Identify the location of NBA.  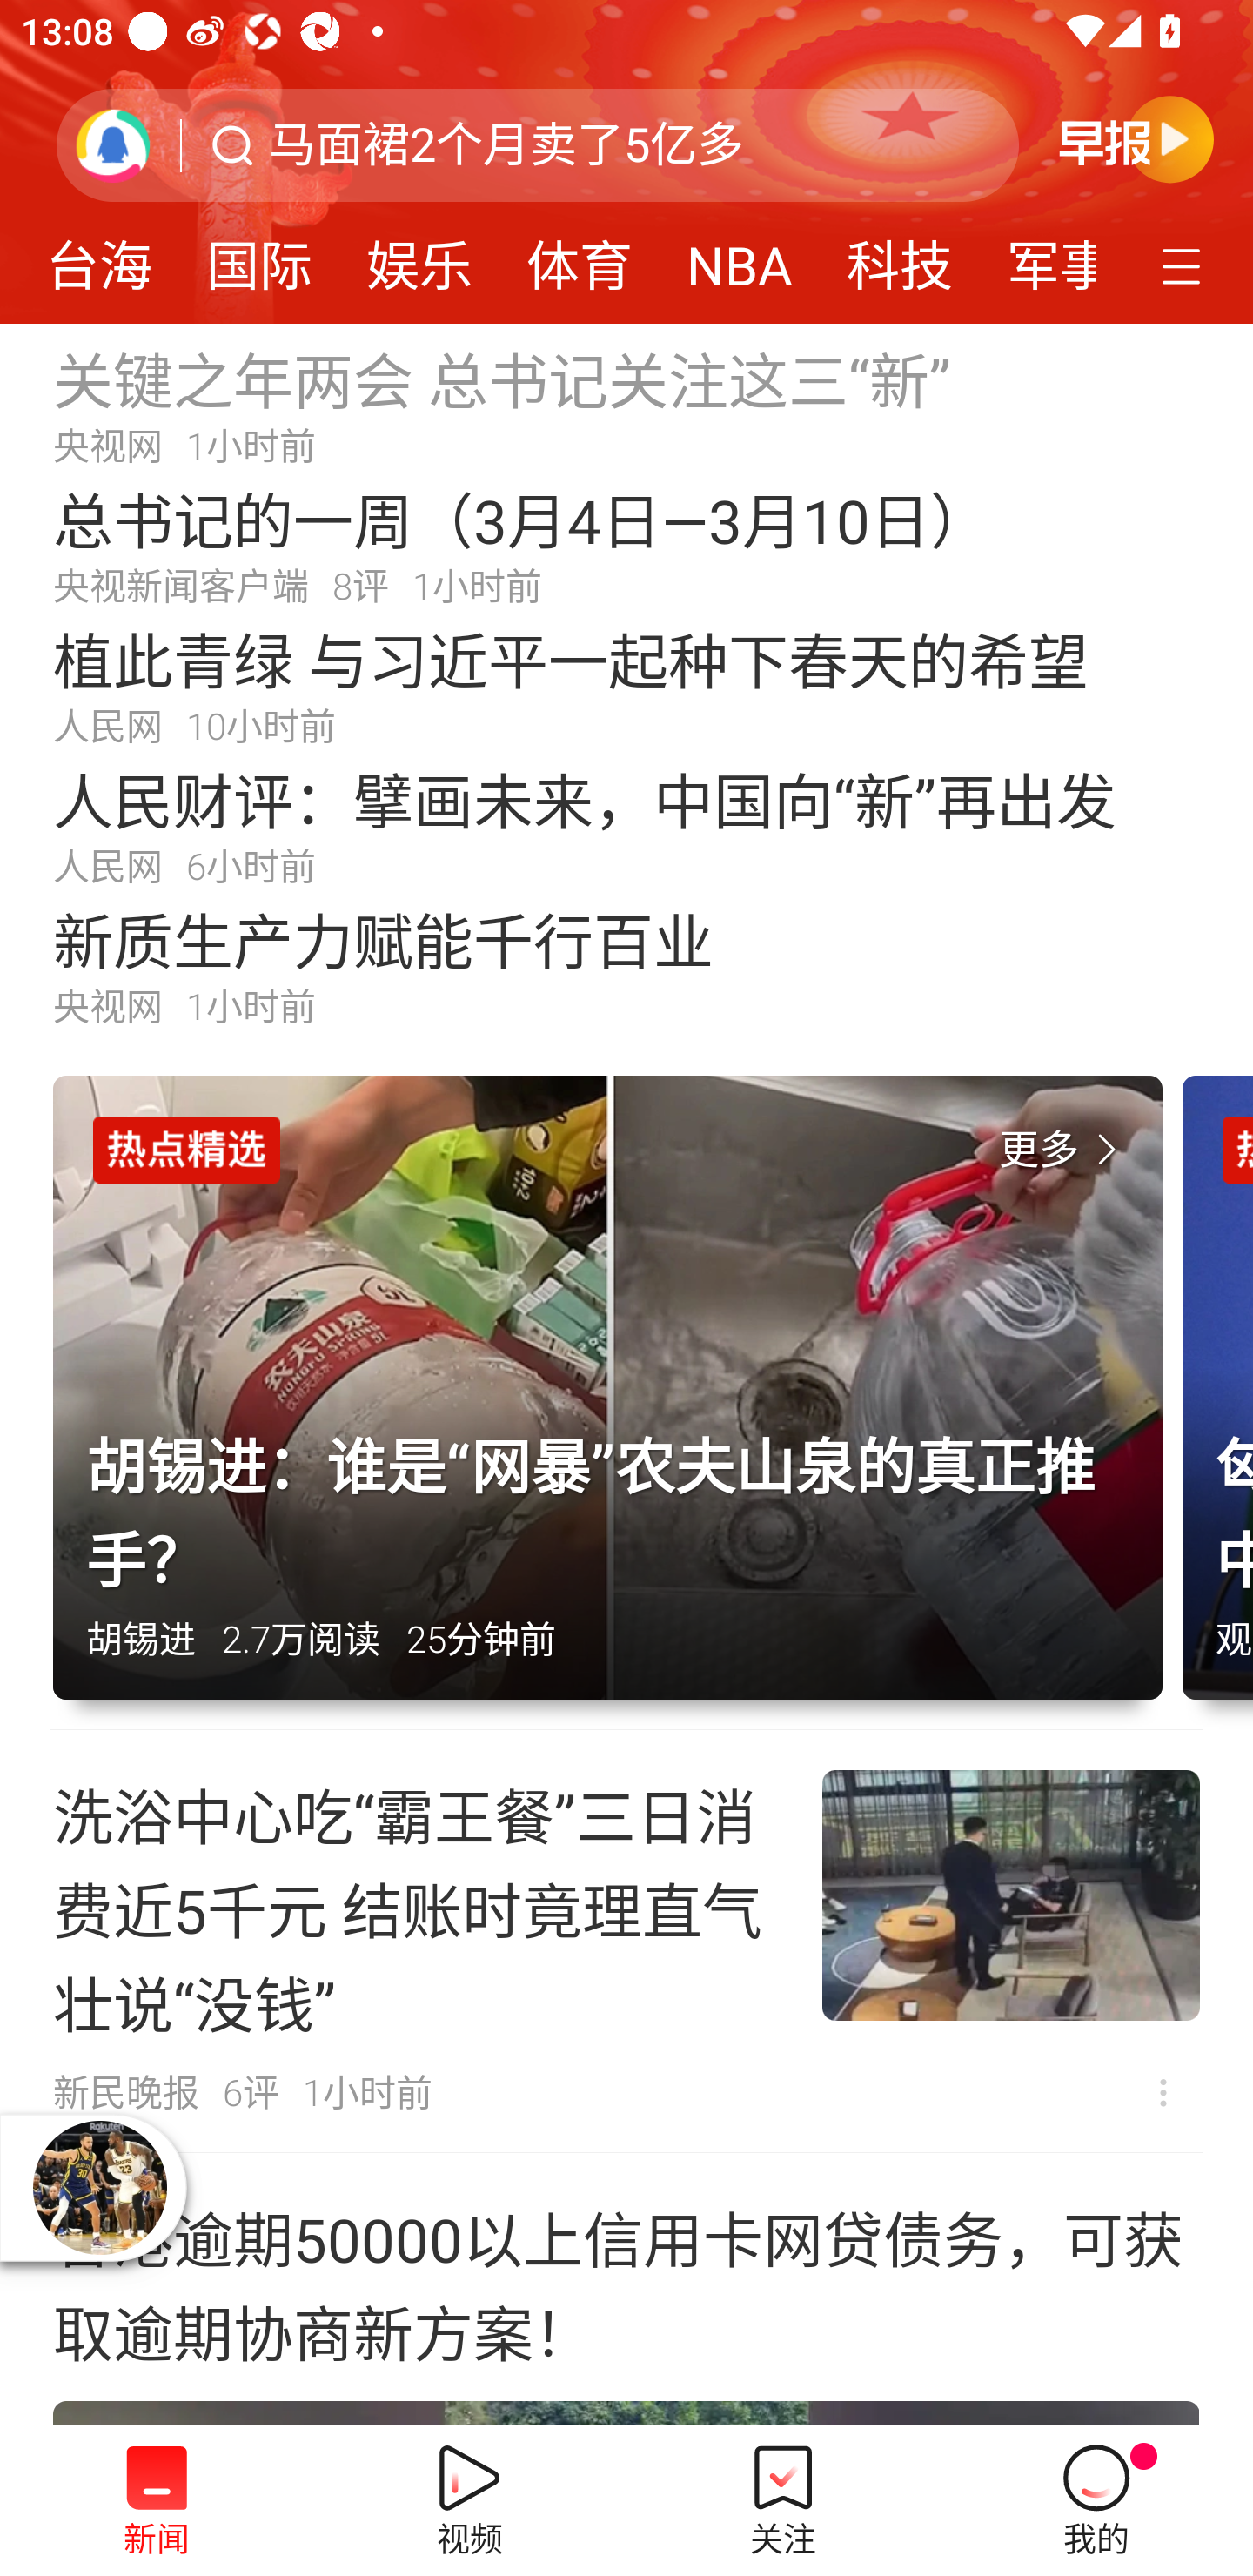
(739, 256).